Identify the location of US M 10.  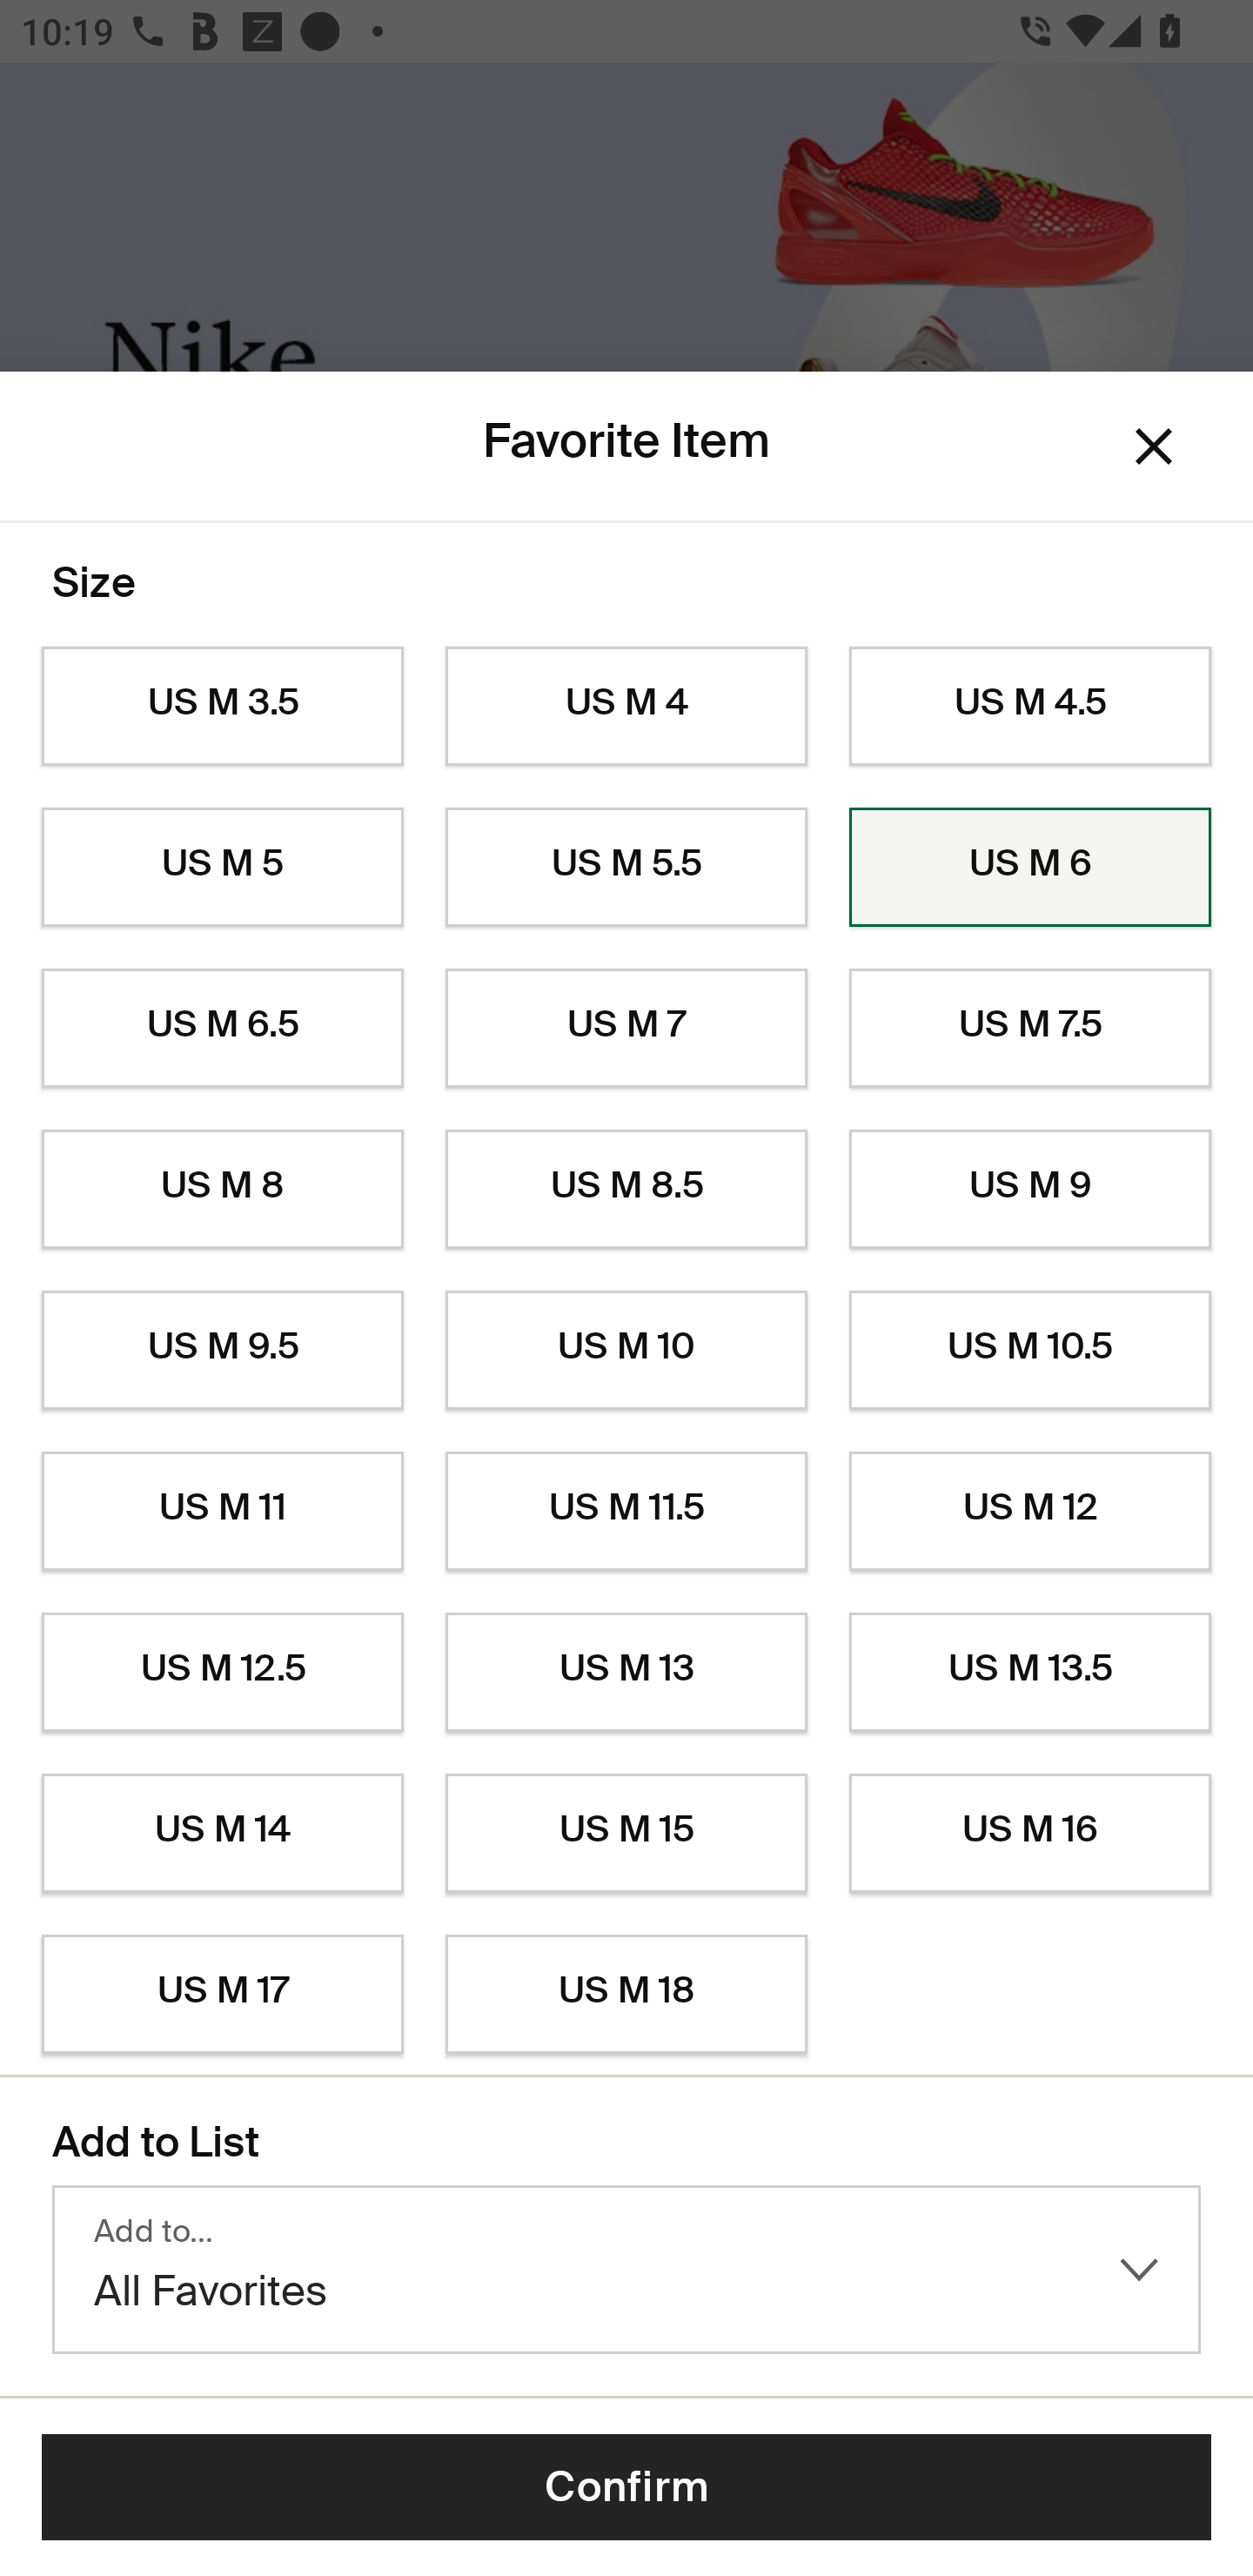
(626, 1351).